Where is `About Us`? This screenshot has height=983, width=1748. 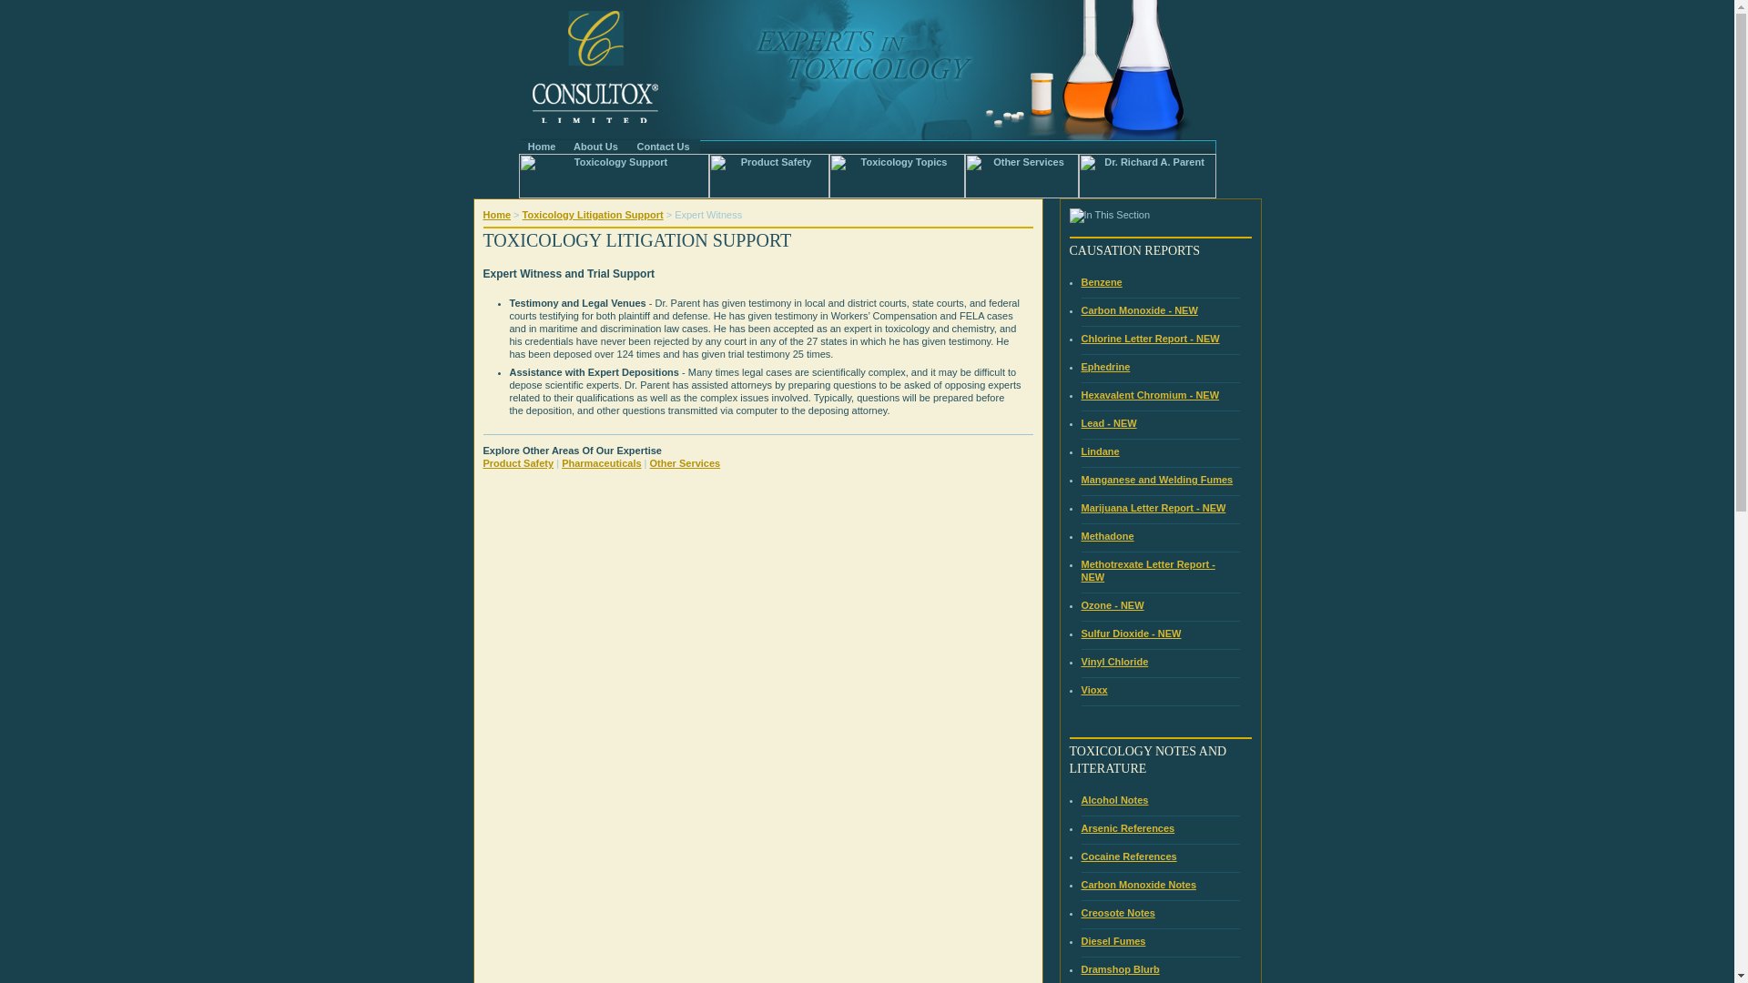
About Us is located at coordinates (595, 147).